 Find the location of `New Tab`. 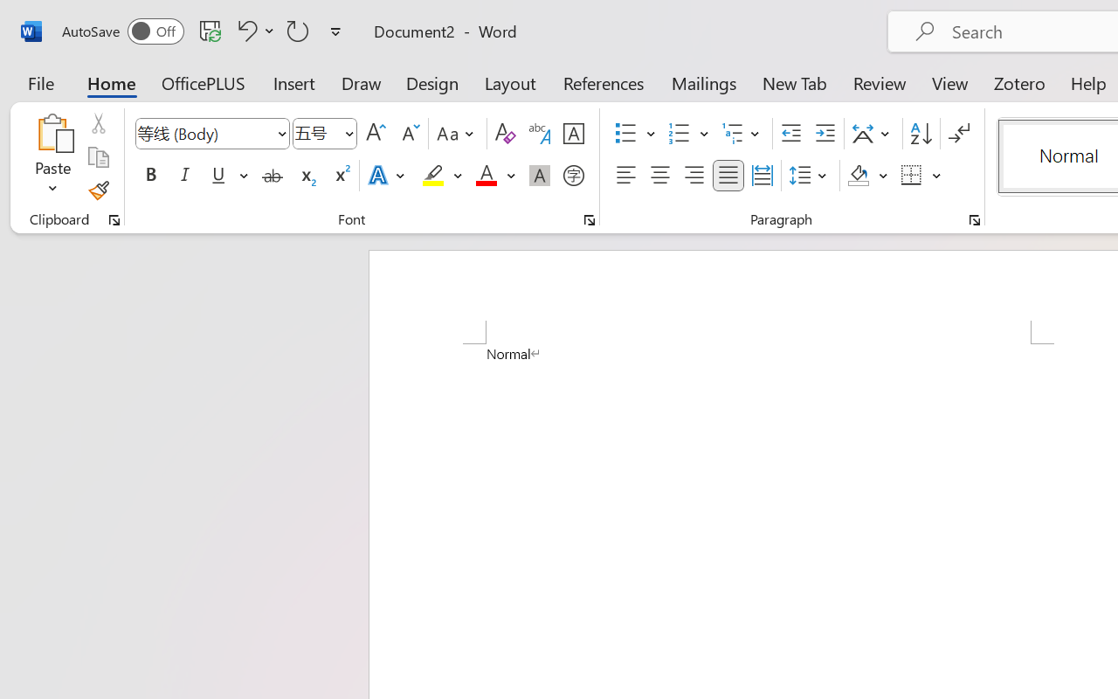

New Tab is located at coordinates (795, 82).